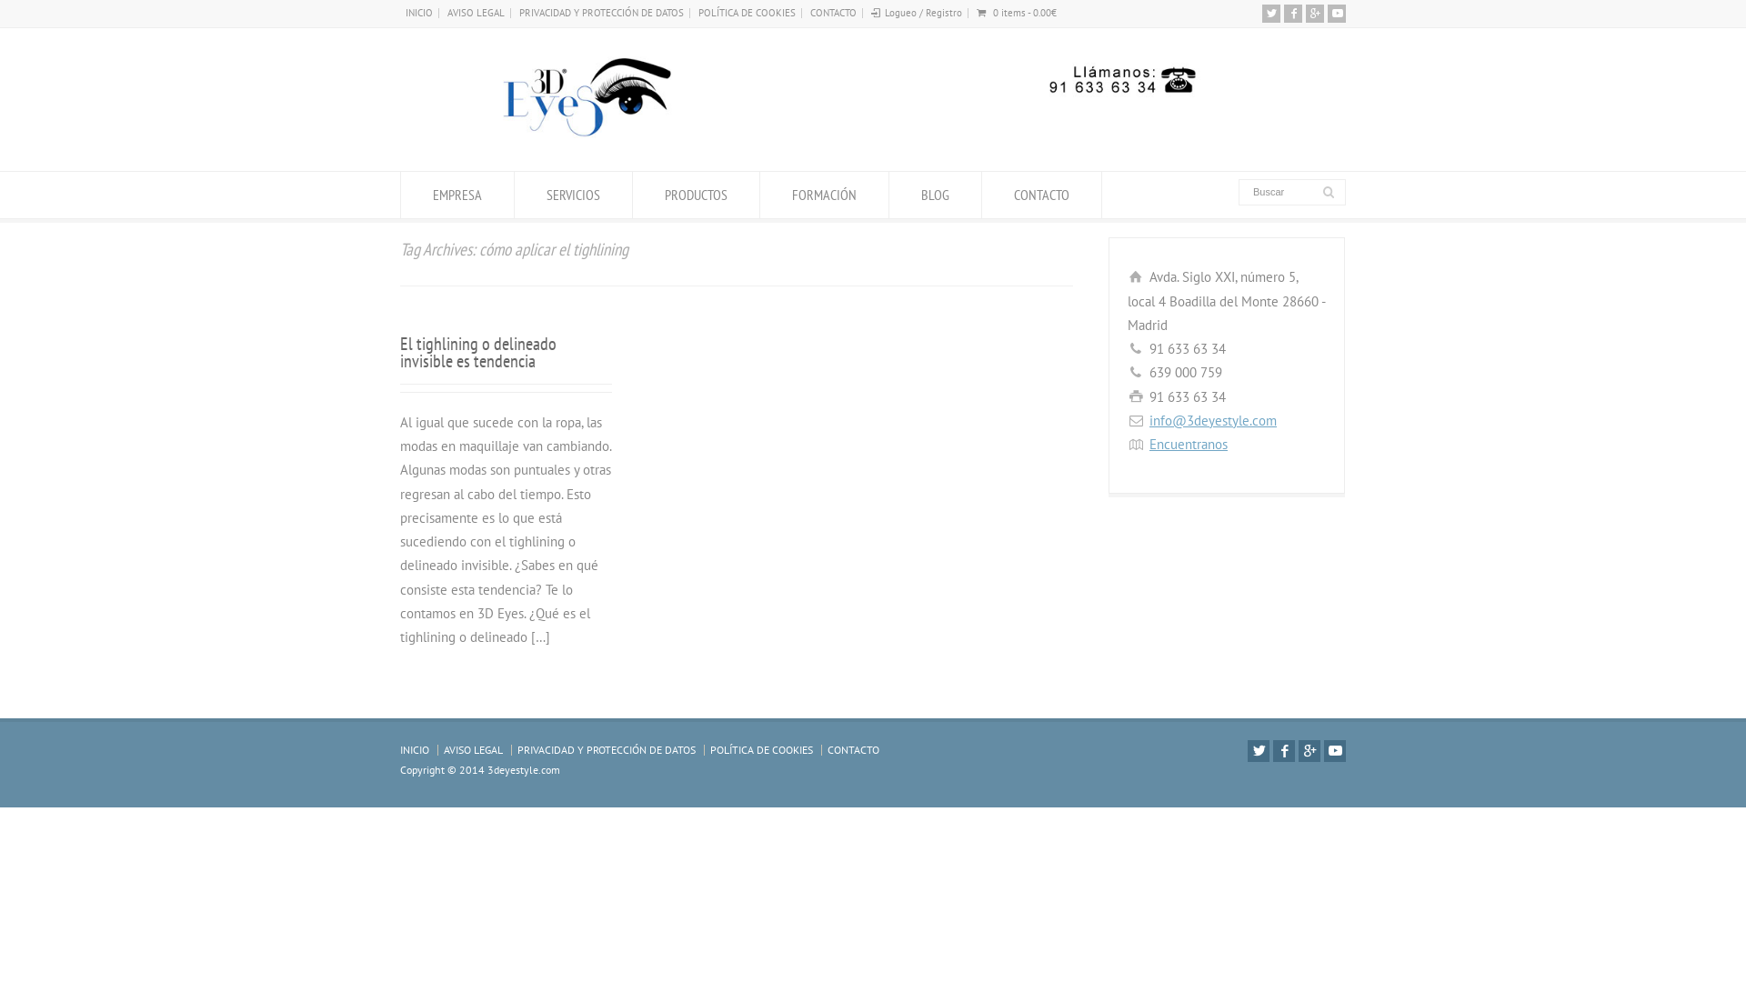 The width and height of the screenshot is (1746, 982). I want to click on Facebook, so click(1293, 14).